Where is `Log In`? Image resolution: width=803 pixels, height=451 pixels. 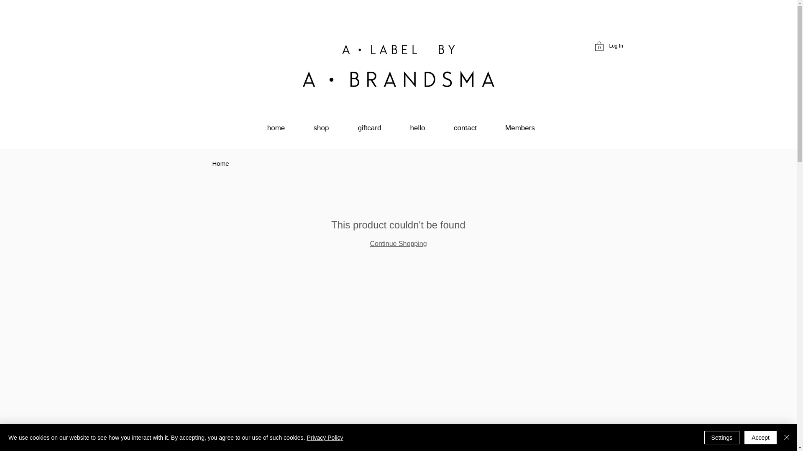 Log In is located at coordinates (616, 46).